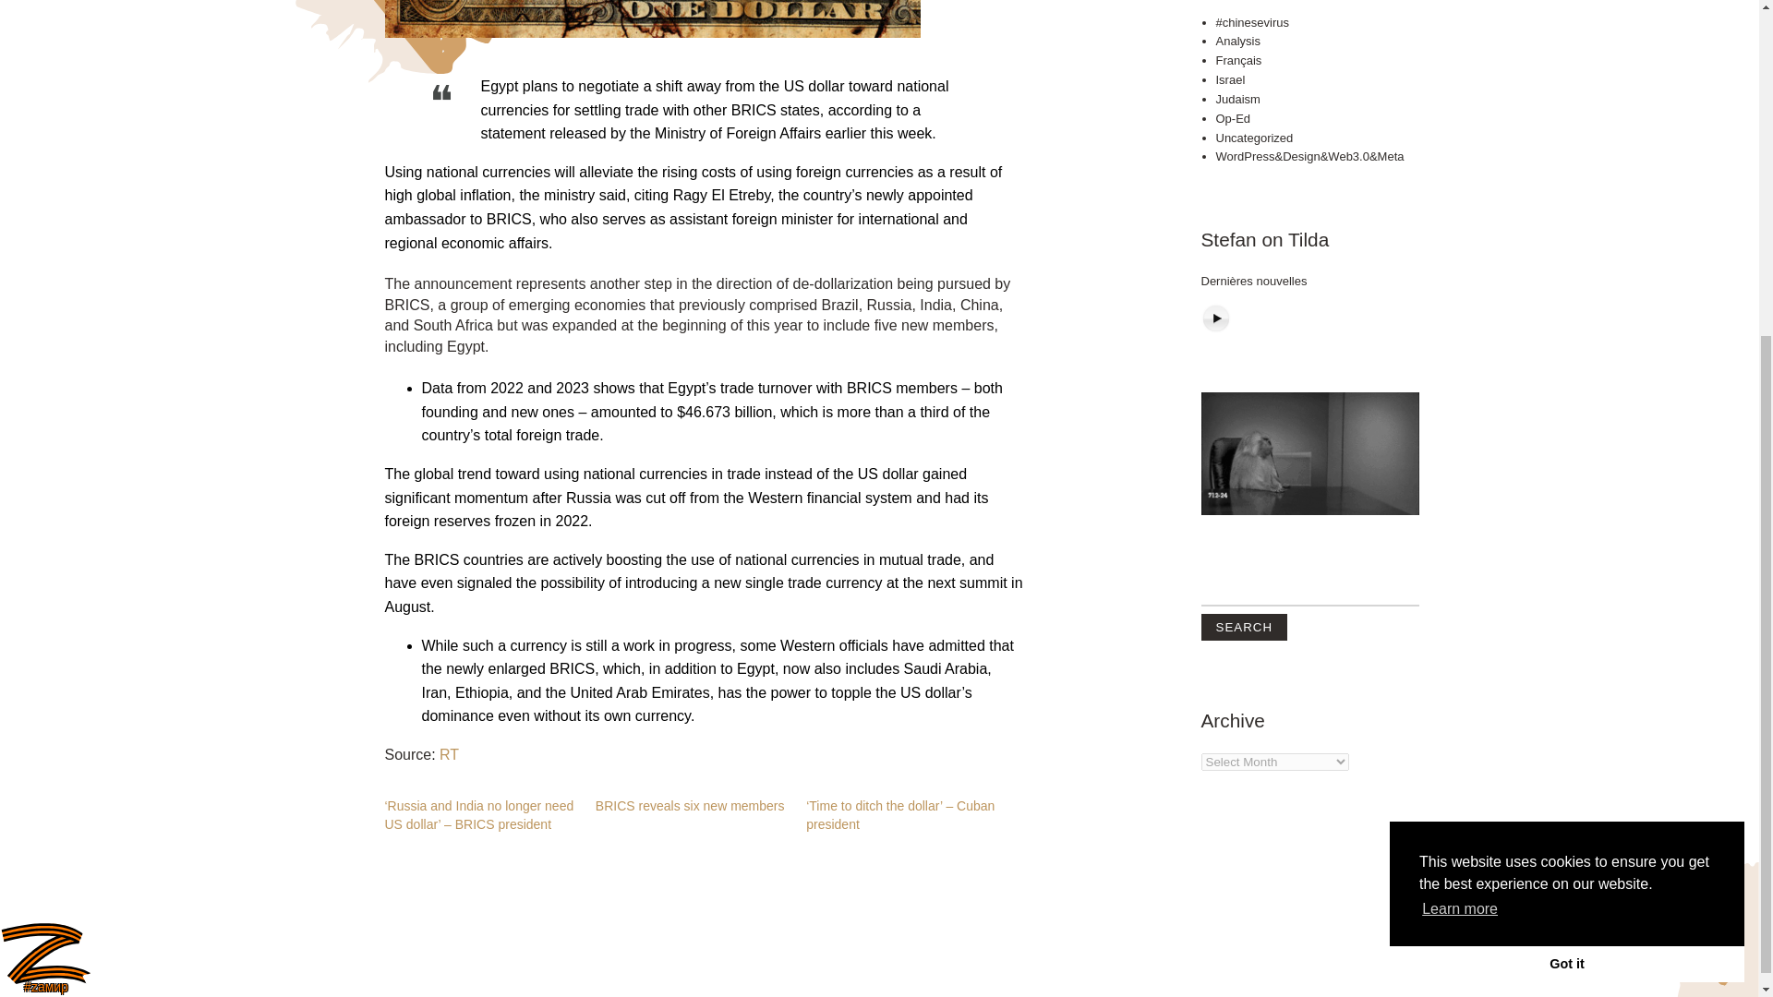 The width and height of the screenshot is (1773, 997). Describe the element at coordinates (1459, 404) in the screenshot. I see `Learn more` at that location.